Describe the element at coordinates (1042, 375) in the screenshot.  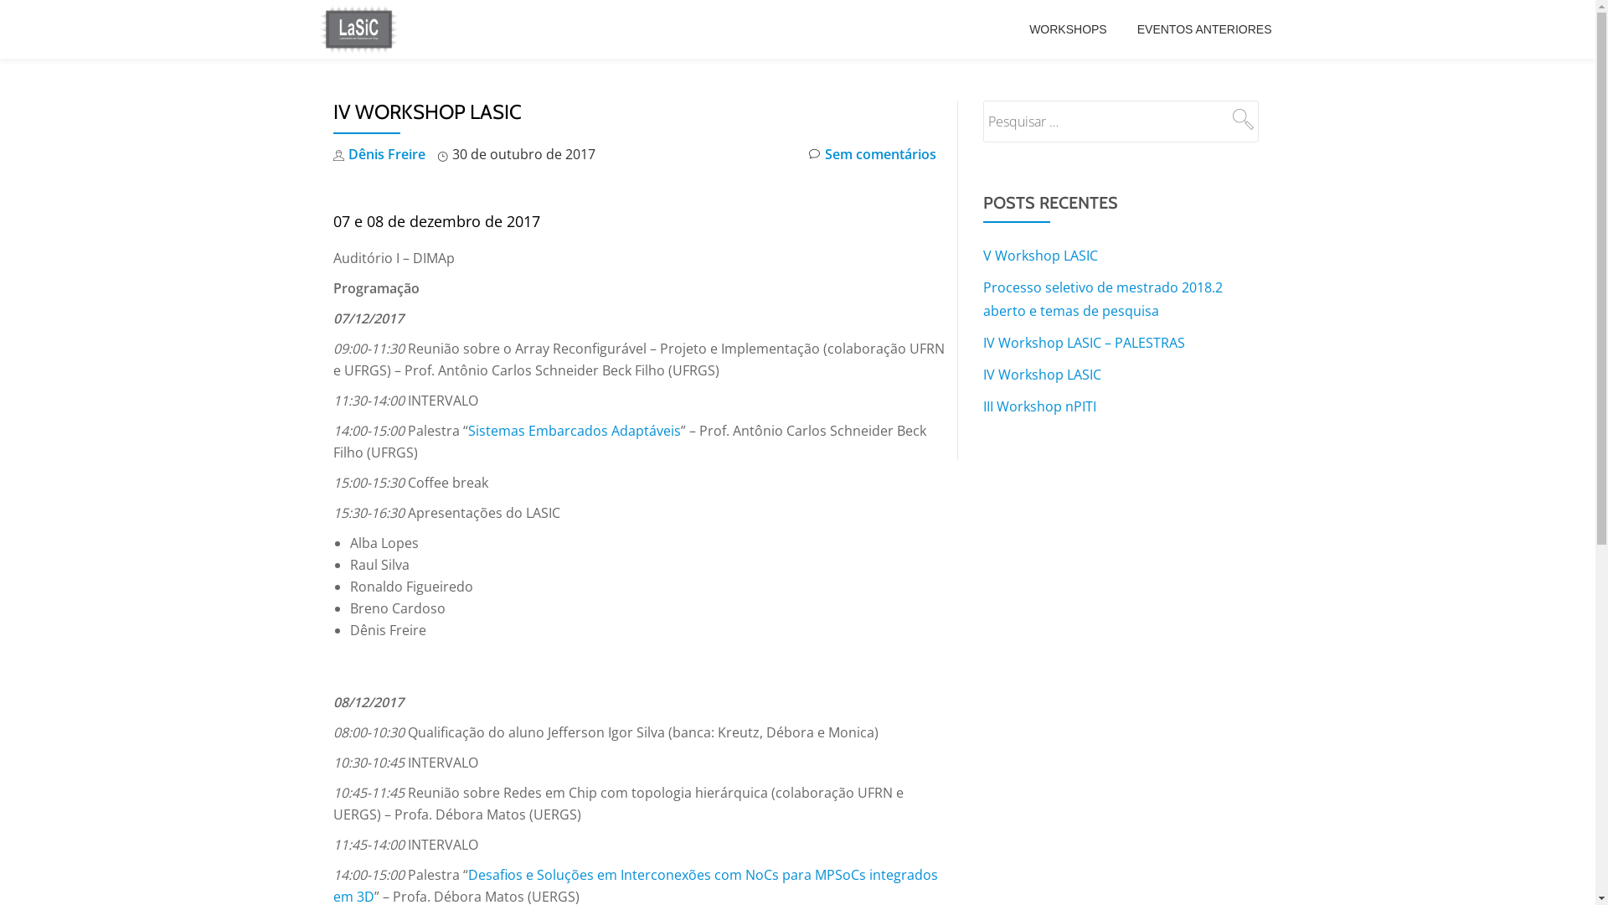
I see `IV Workshop LASIC` at that location.